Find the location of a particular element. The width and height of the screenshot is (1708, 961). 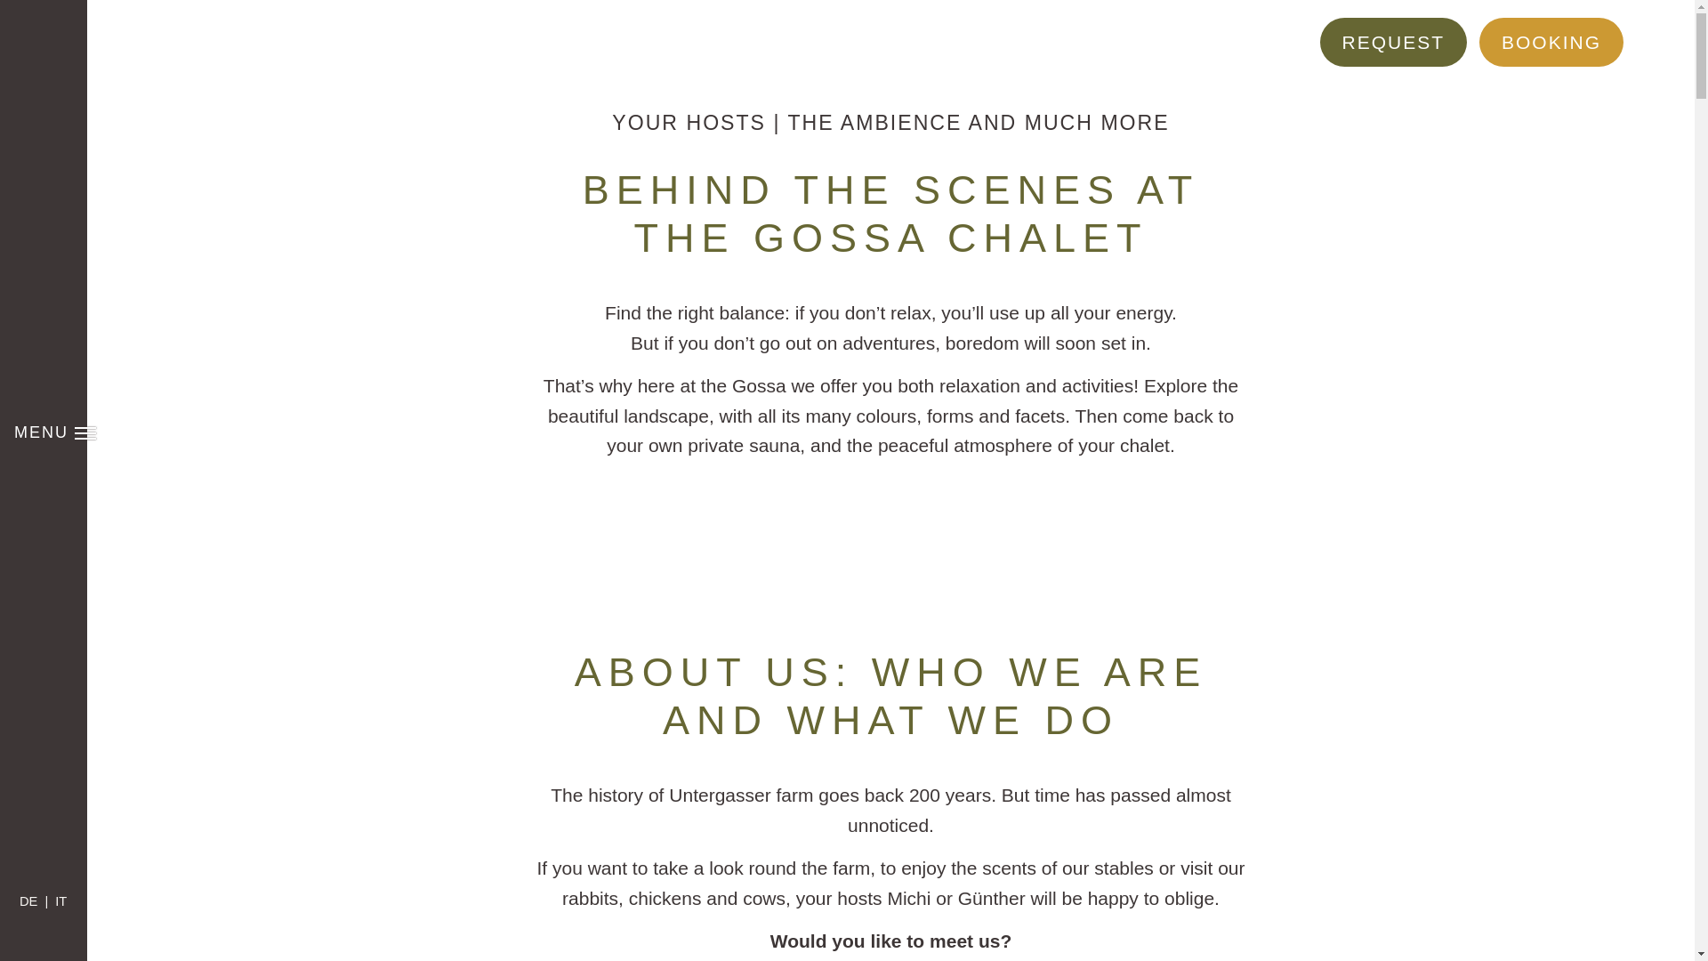

BOOKING is located at coordinates (1551, 42).